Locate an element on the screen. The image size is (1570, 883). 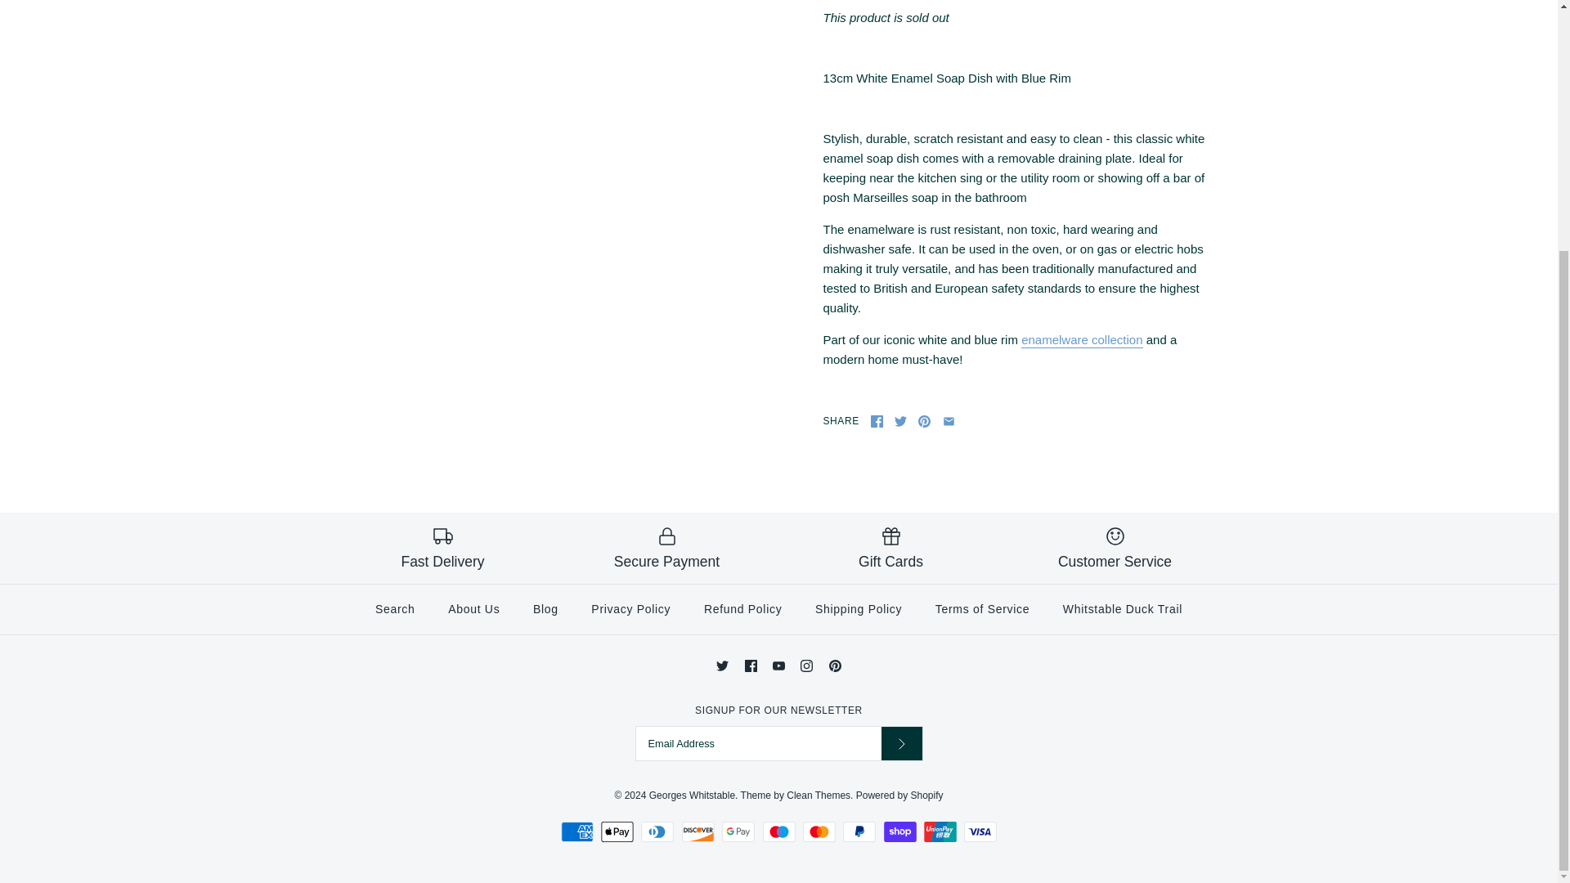
Pinterest is located at coordinates (835, 666).